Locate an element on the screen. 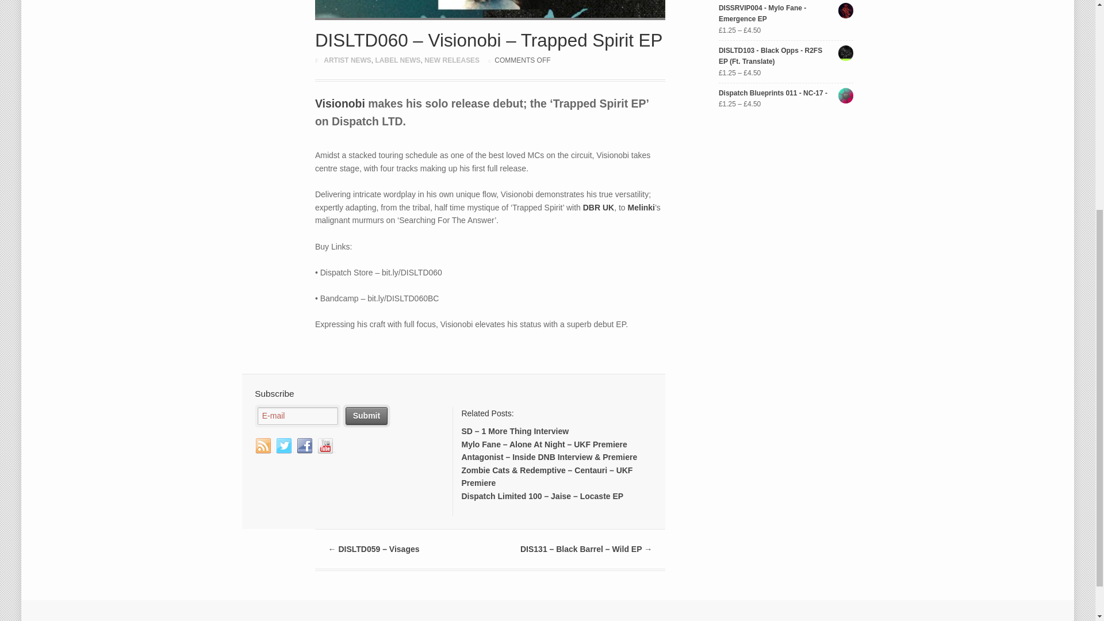 The width and height of the screenshot is (1104, 621). Melinki is located at coordinates (641, 208).